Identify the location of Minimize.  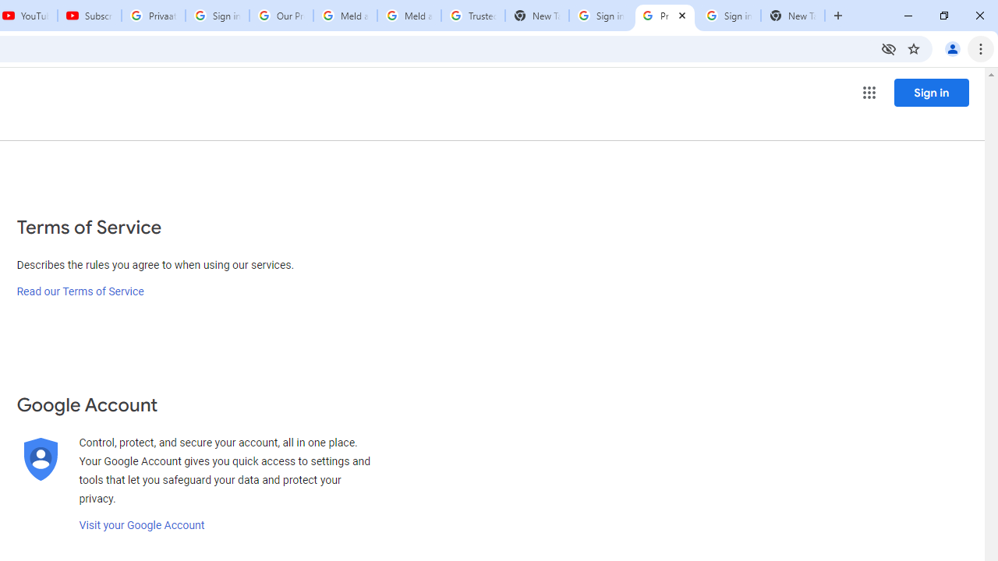
(908, 16).